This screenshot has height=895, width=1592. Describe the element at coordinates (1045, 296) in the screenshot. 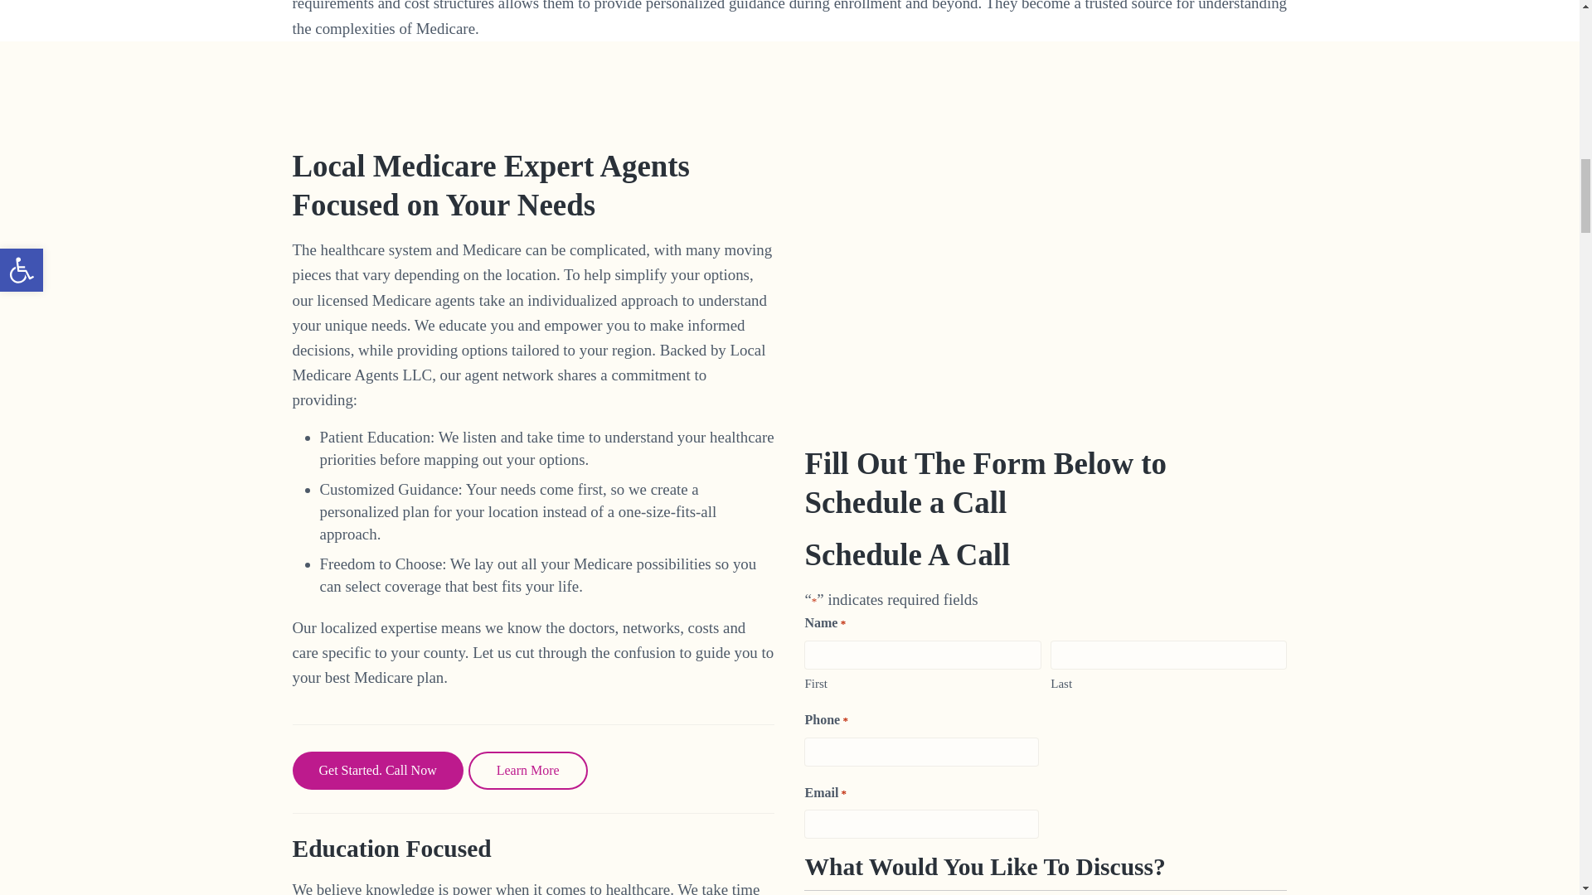

I see `Local Medicare Agents` at that location.